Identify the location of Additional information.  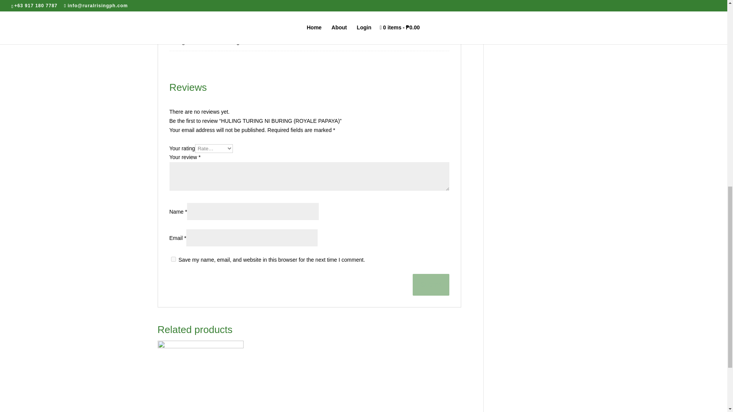
(194, 4).